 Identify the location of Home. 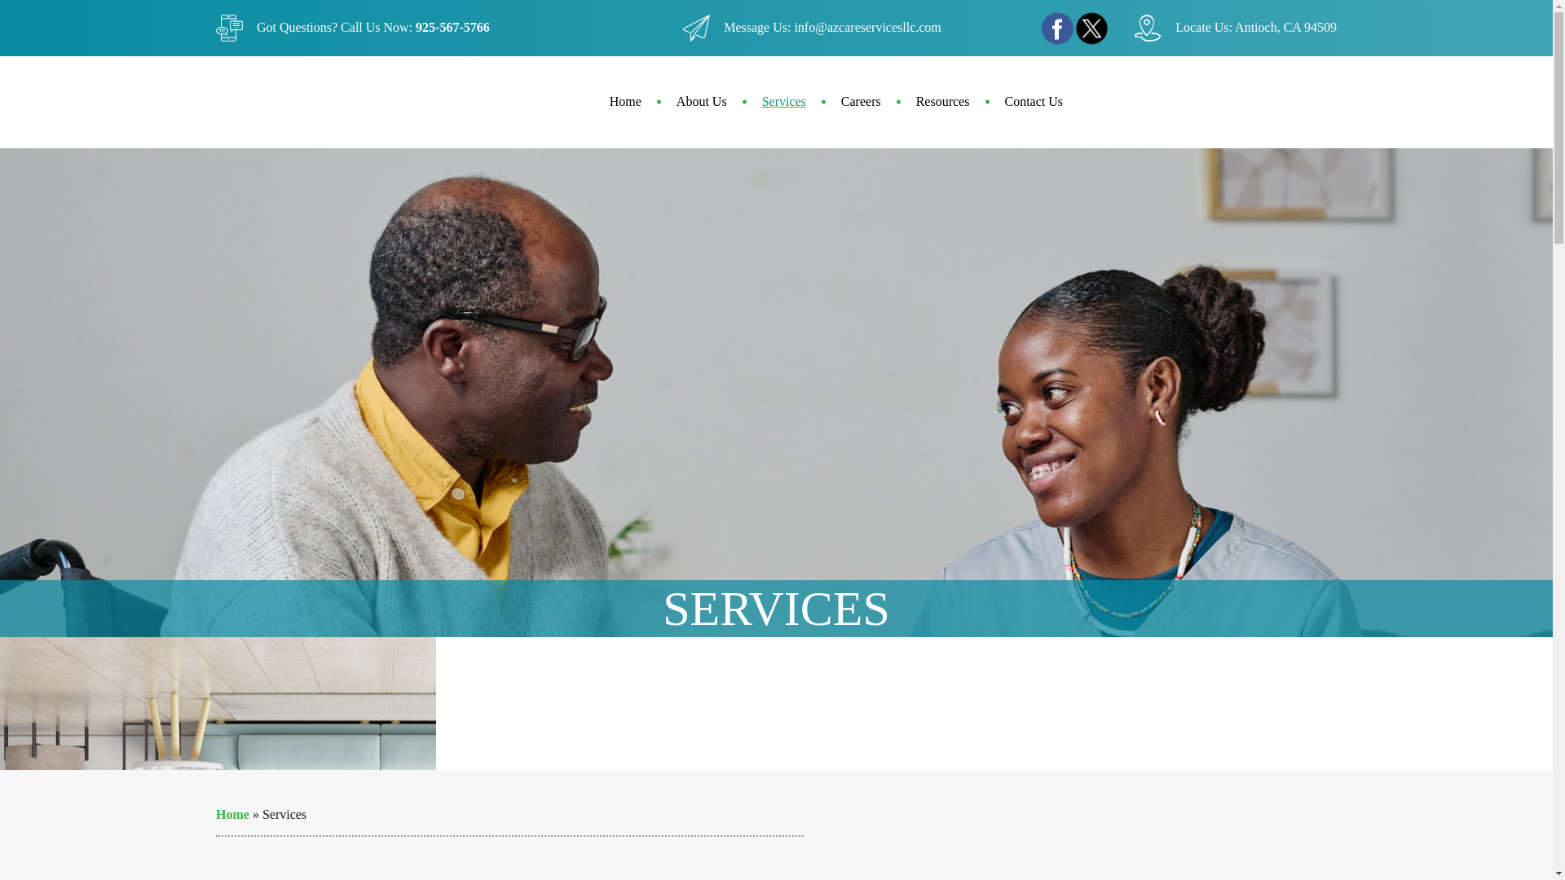
(624, 102).